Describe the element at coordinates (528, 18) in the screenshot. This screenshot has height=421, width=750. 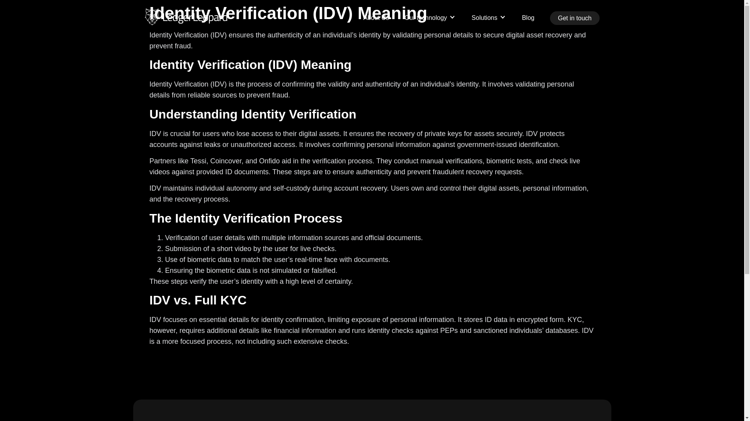
I see `Blog` at that location.